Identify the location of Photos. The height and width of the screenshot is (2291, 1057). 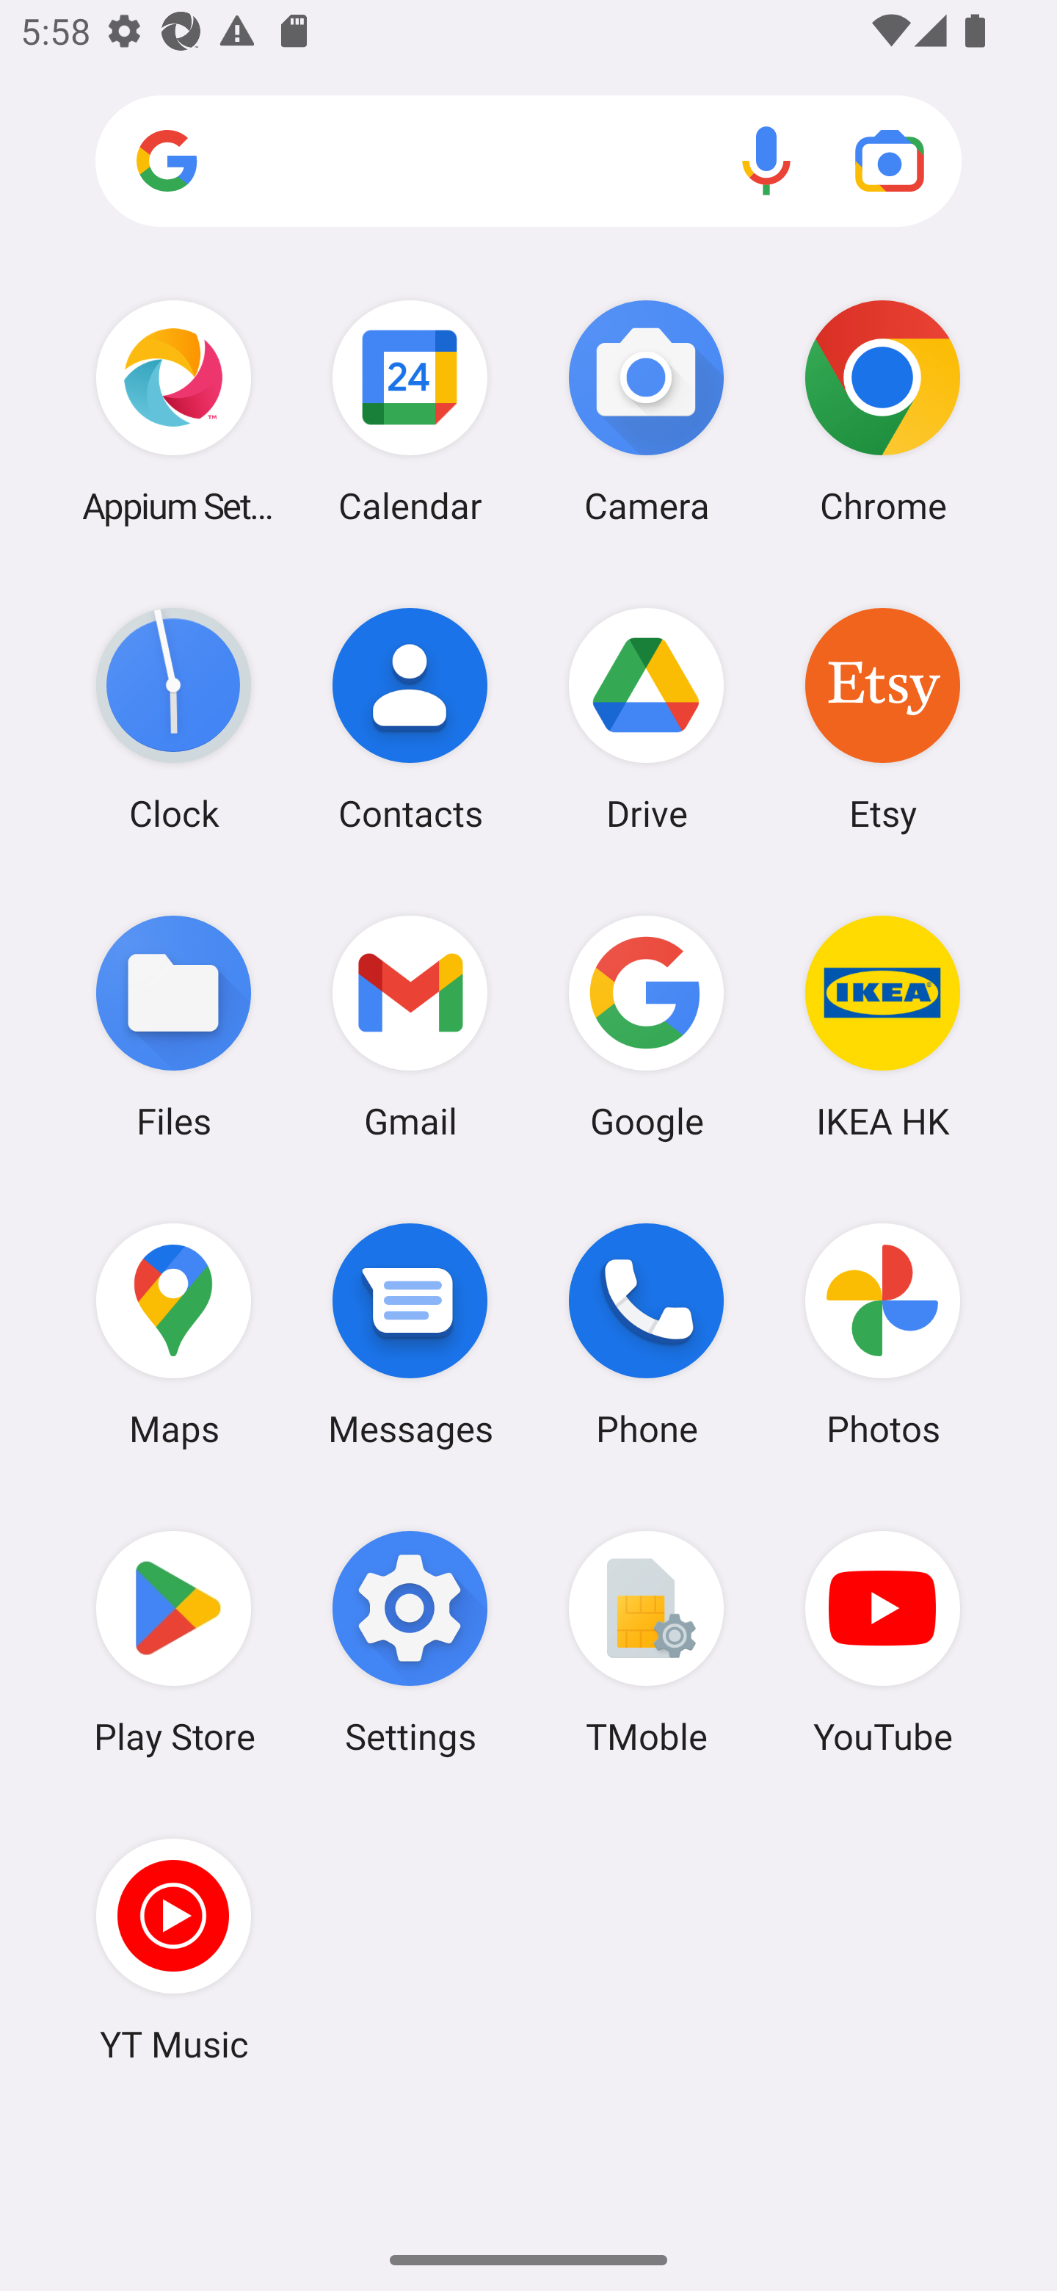
(882, 1334).